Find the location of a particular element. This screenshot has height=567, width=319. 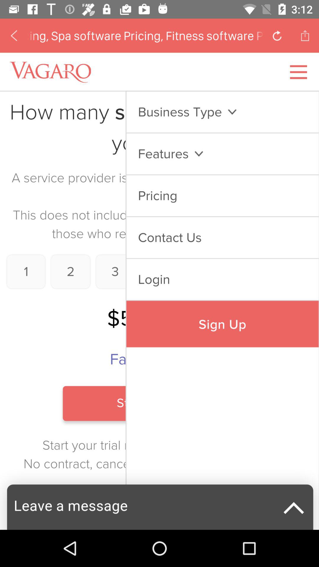

click arrow button is located at coordinates (277, 35).